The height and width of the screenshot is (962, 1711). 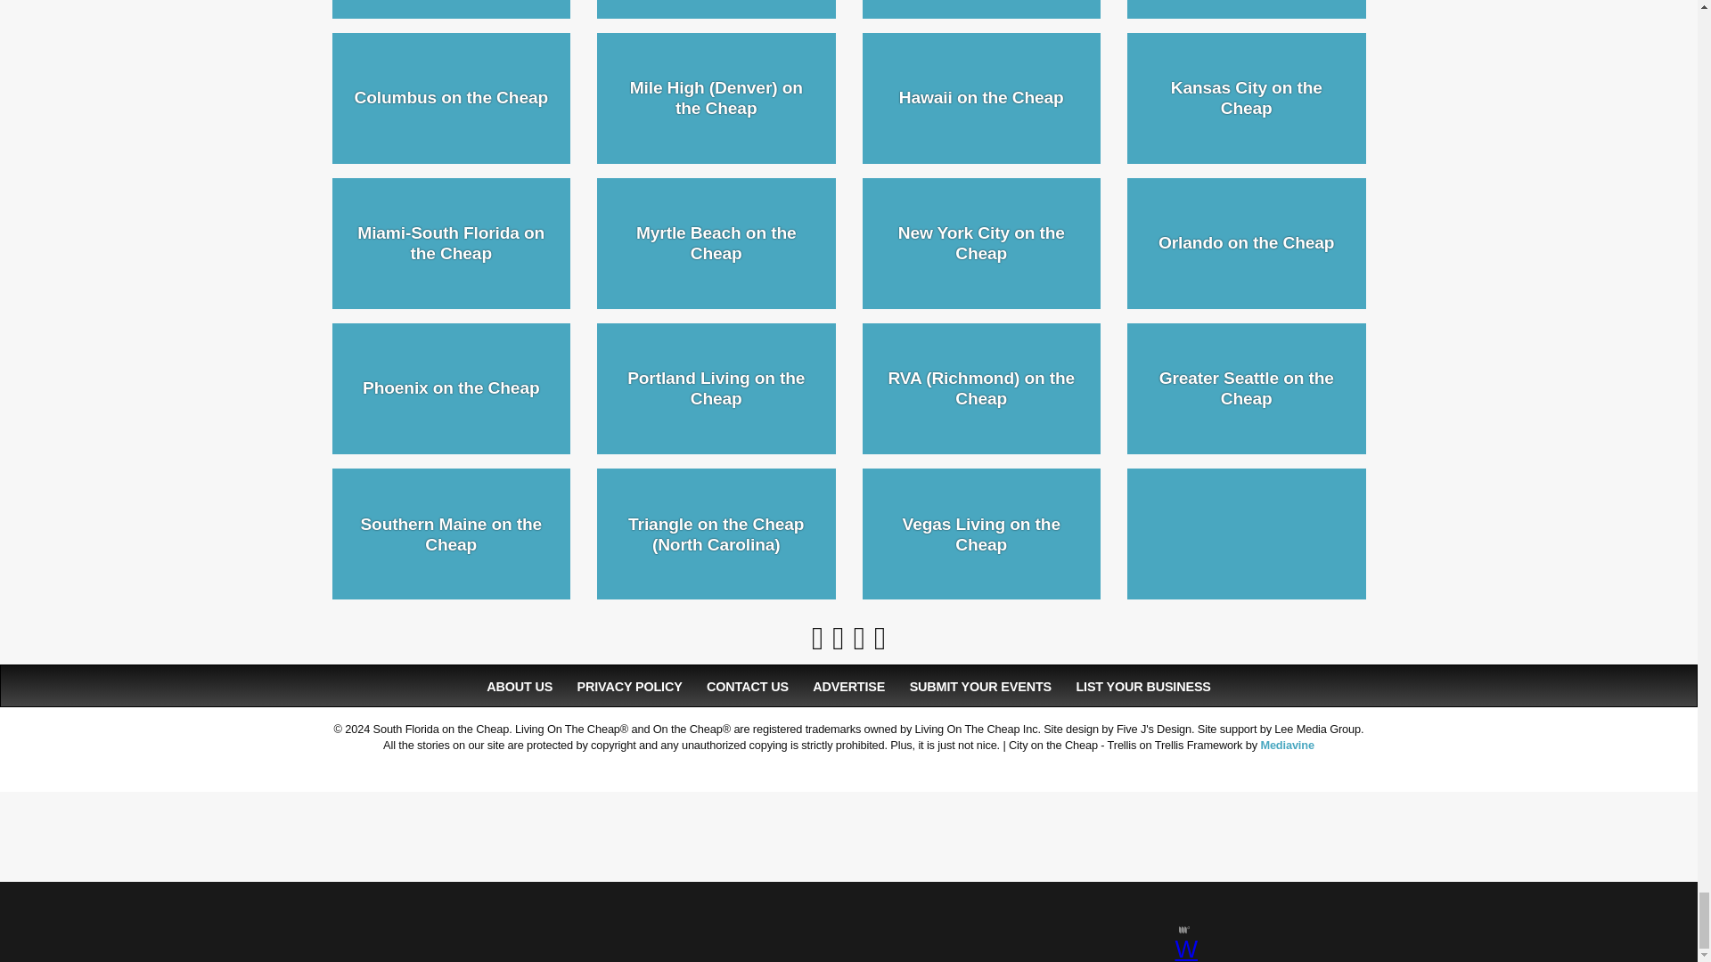 I want to click on Columbus on the Cheap, so click(x=451, y=98).